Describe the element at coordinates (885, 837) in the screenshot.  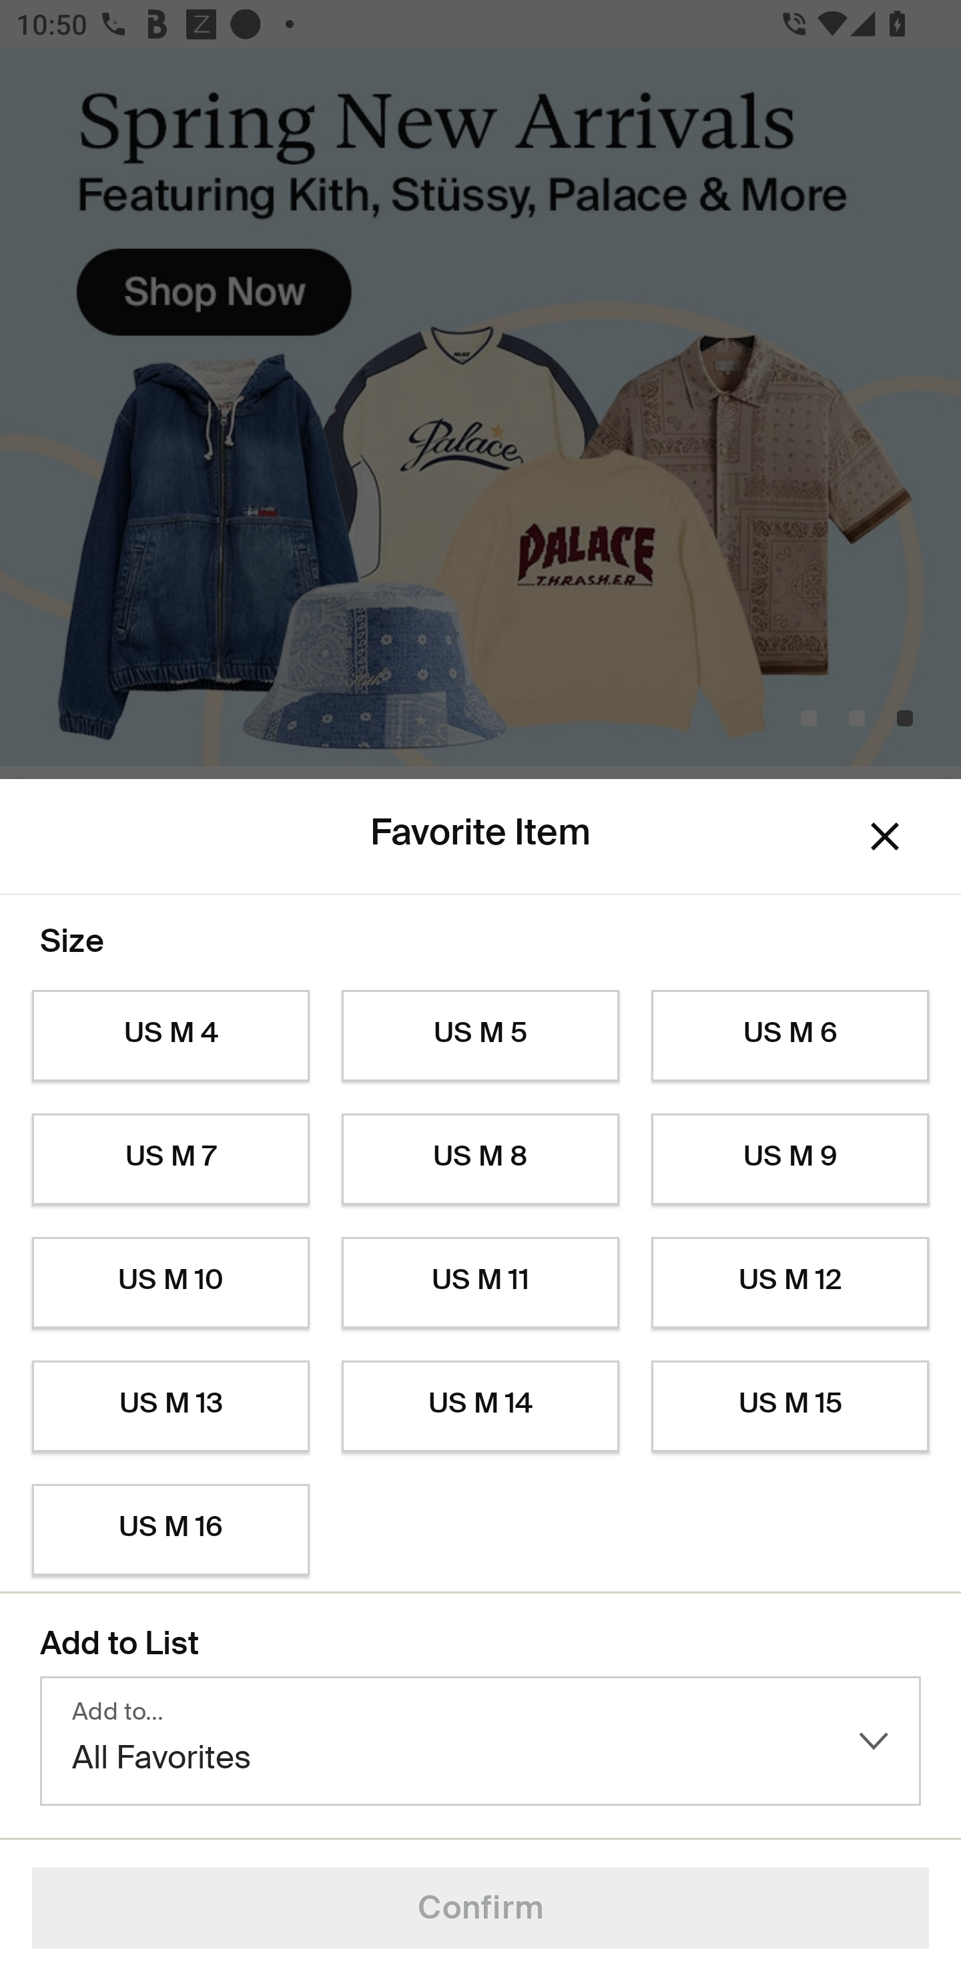
I see `Dismiss` at that location.